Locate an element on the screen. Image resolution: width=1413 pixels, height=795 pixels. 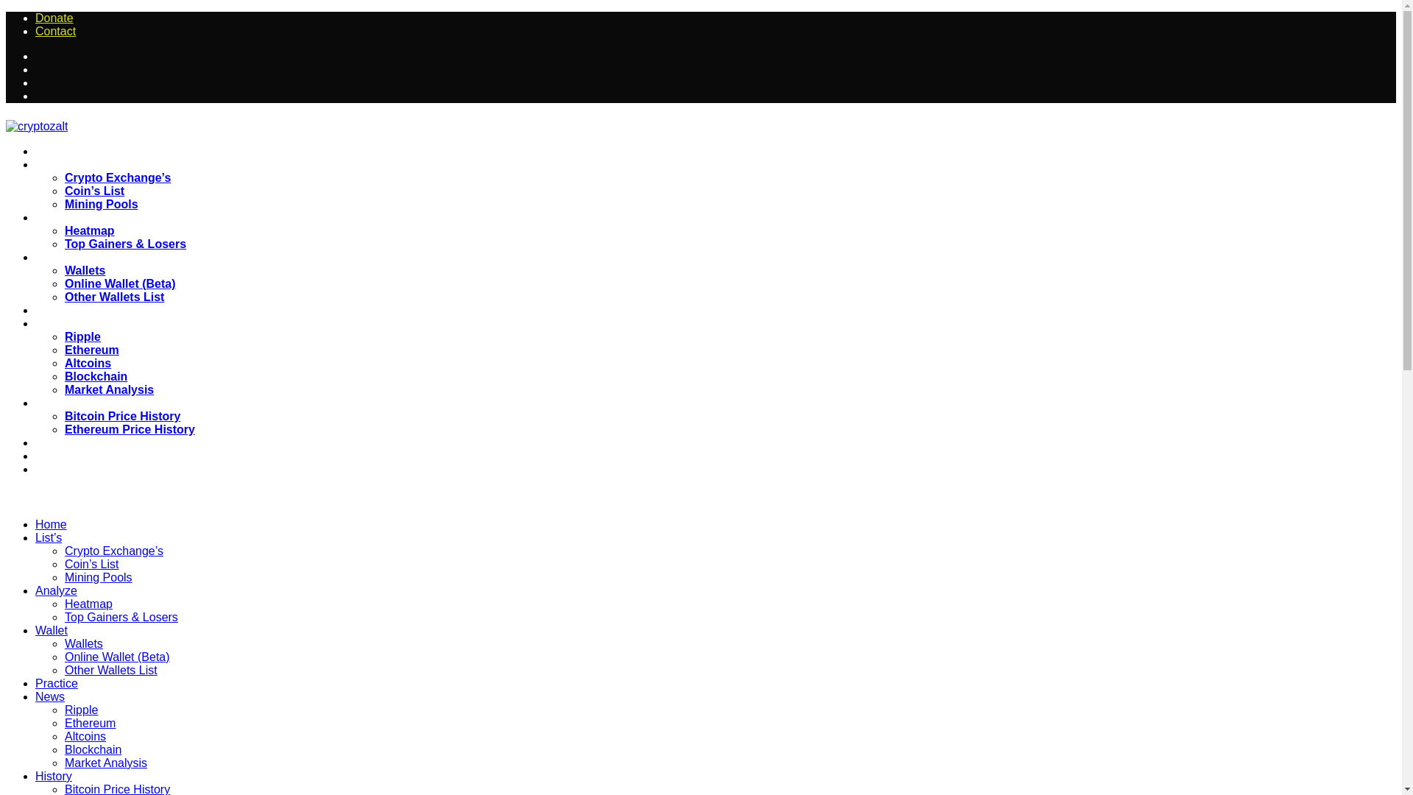
Donate is located at coordinates (54, 18).